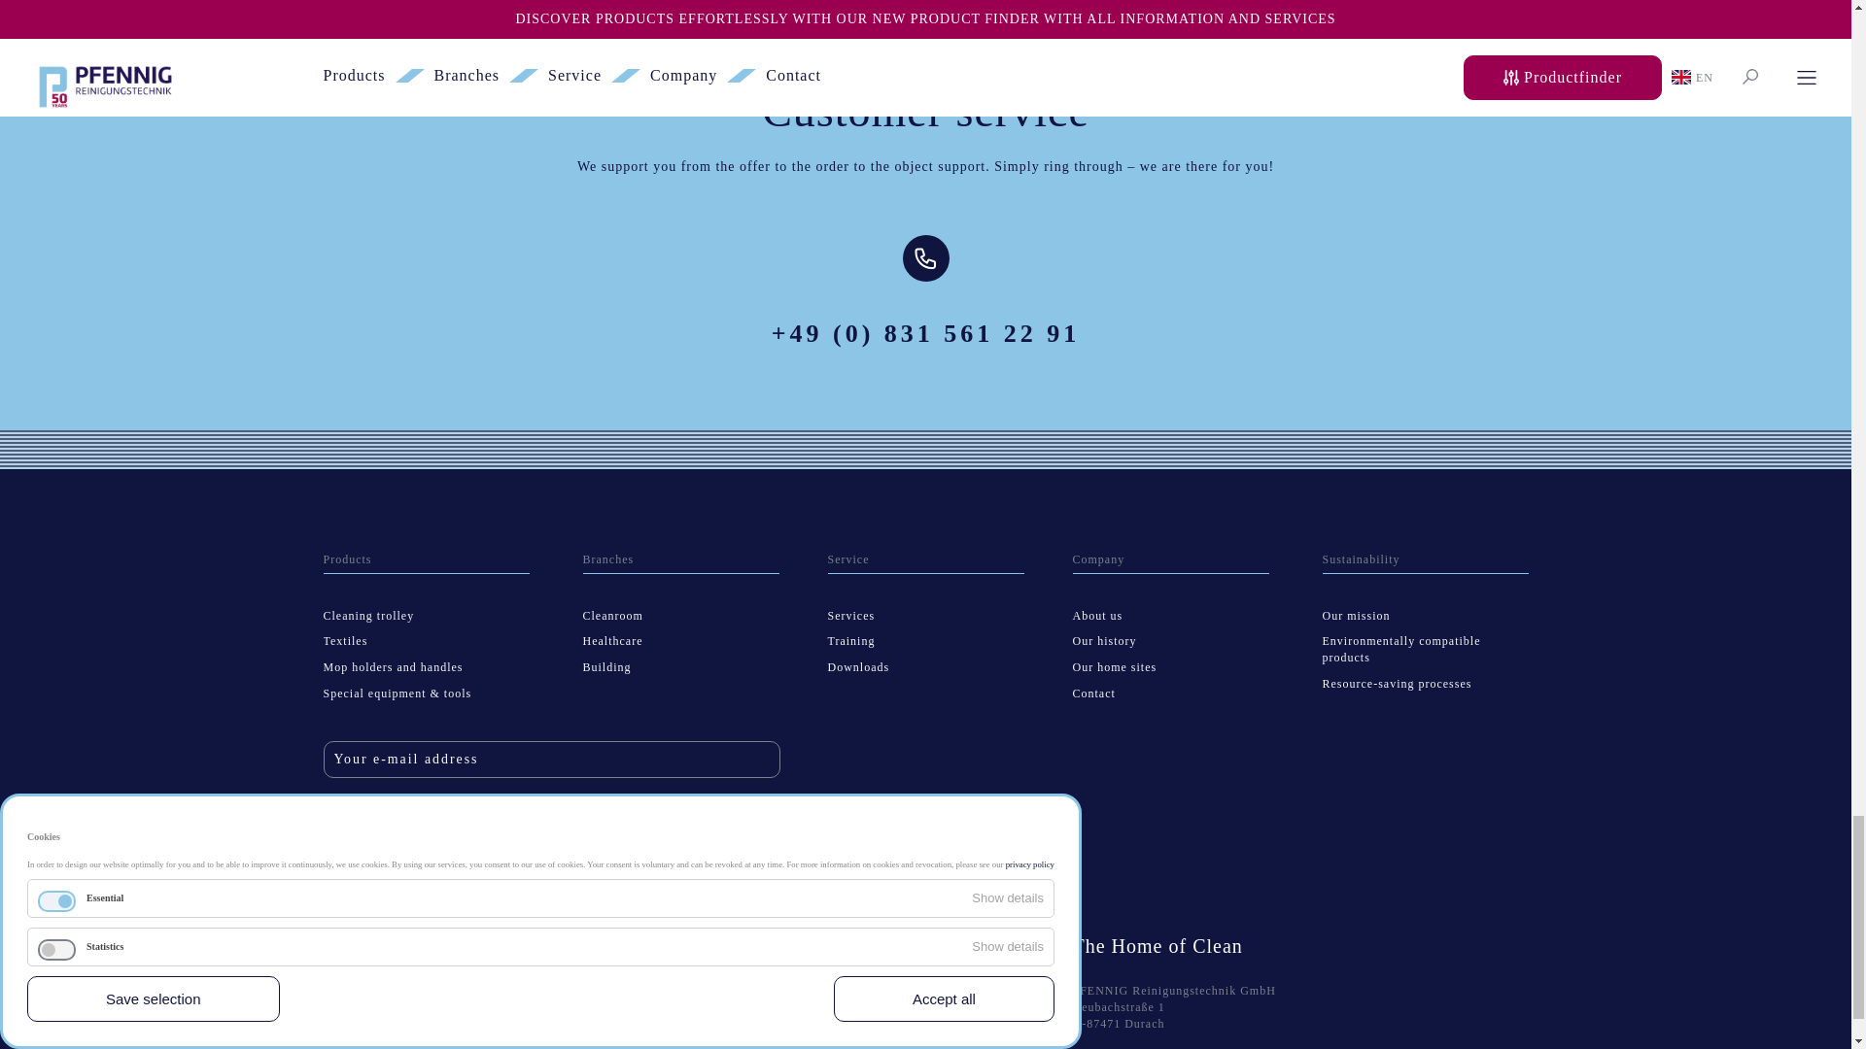  What do you see at coordinates (848, 559) in the screenshot?
I see `Service - PFENNIG Reinigungstechnik` at bounding box center [848, 559].